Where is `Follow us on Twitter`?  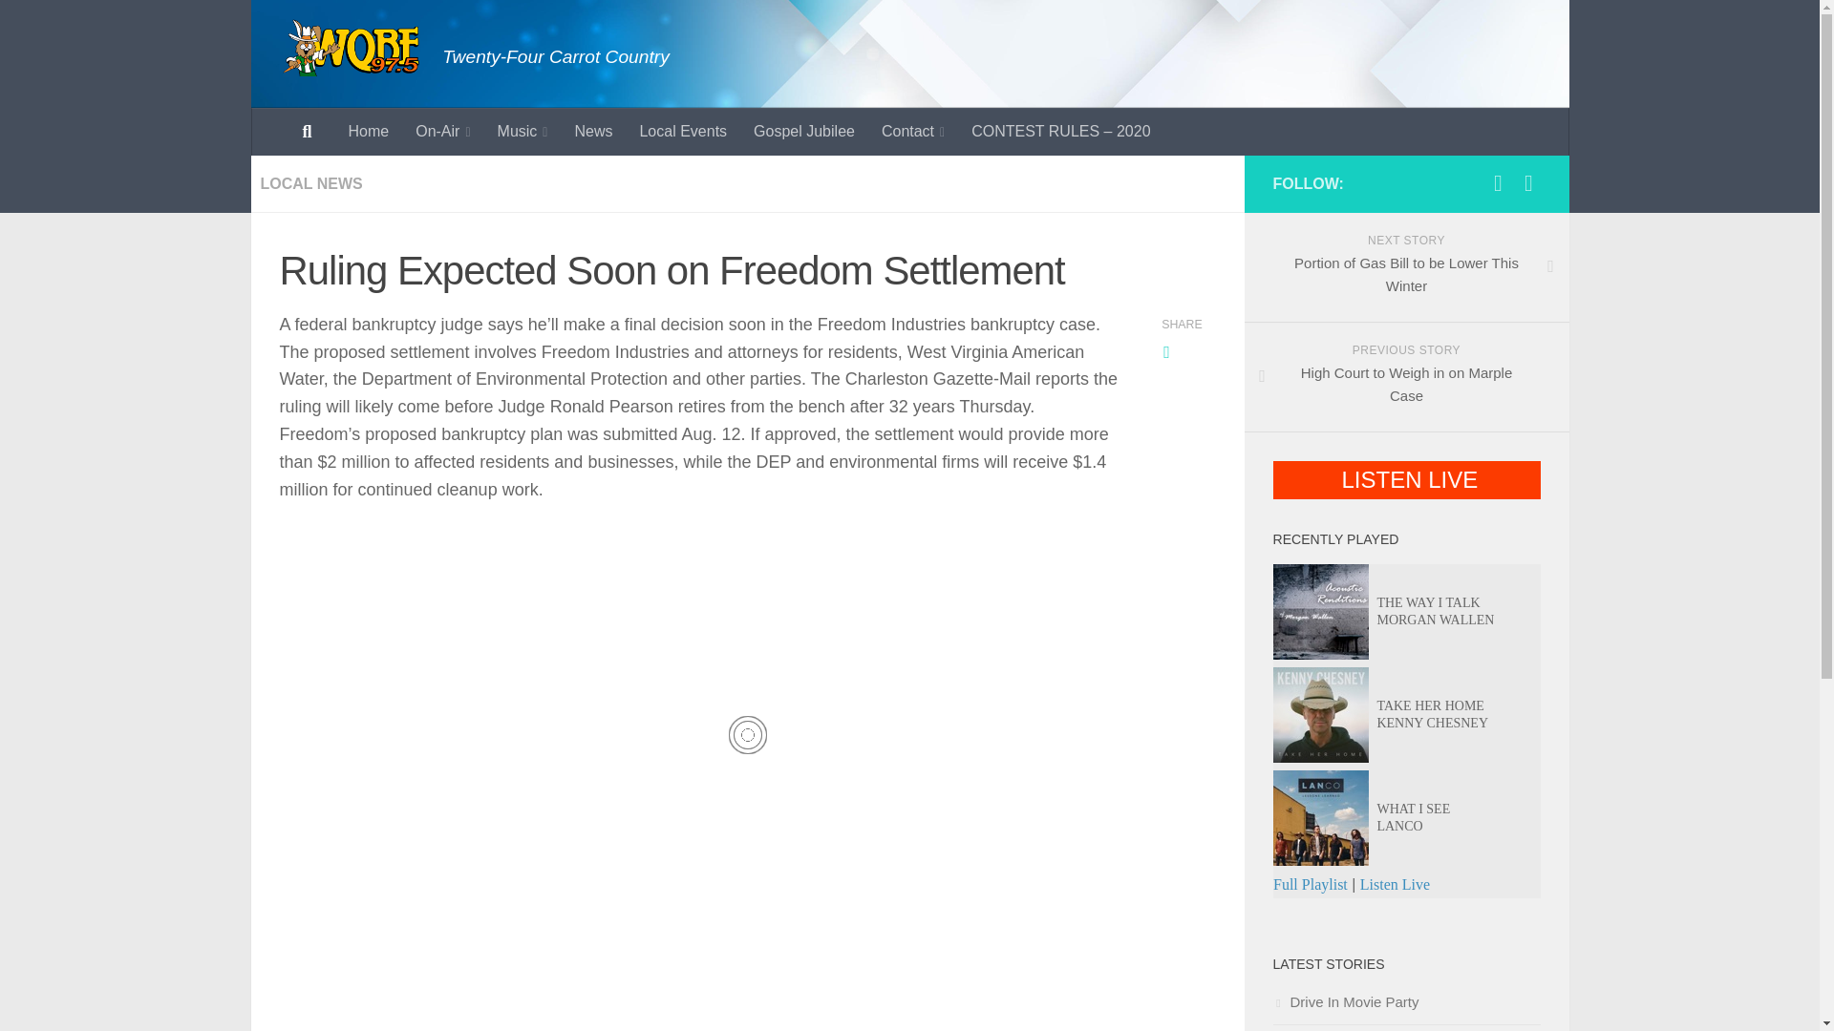
Follow us on Twitter is located at coordinates (1528, 183).